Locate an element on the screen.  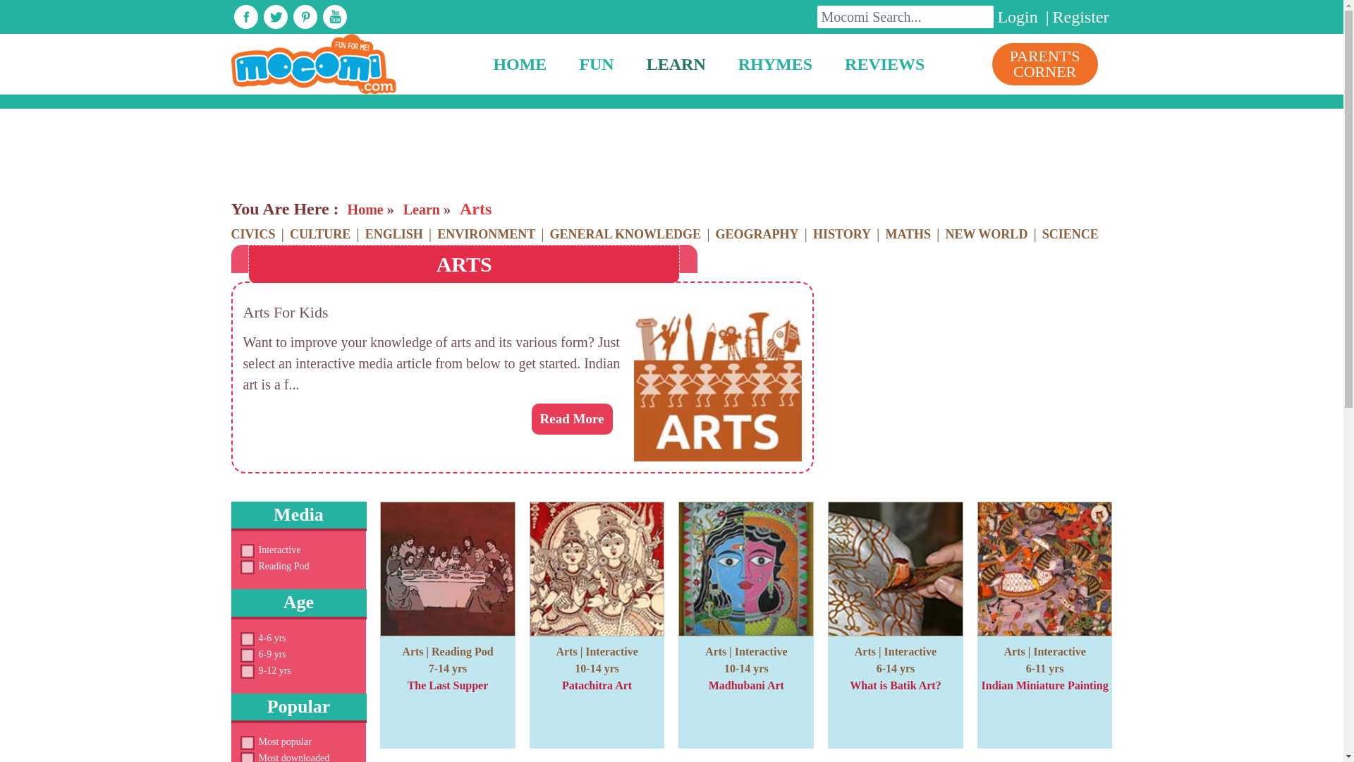
RHYMES is located at coordinates (775, 64).